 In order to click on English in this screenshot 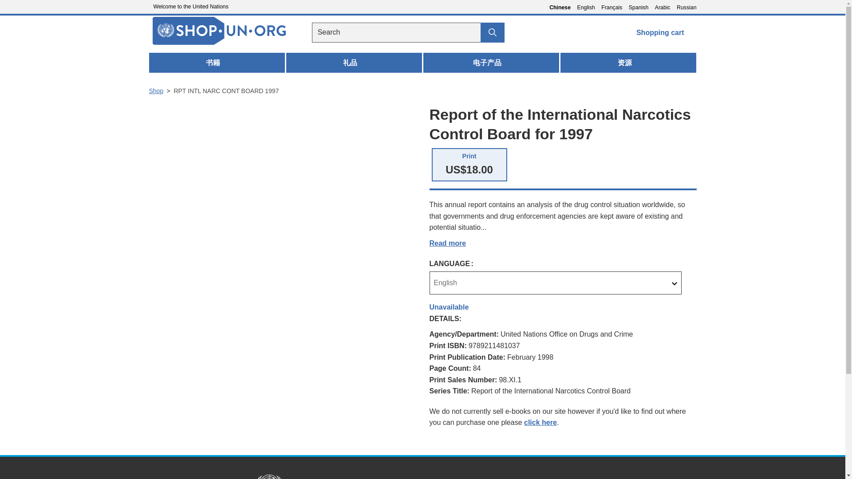, I will do `click(588, 6)`.